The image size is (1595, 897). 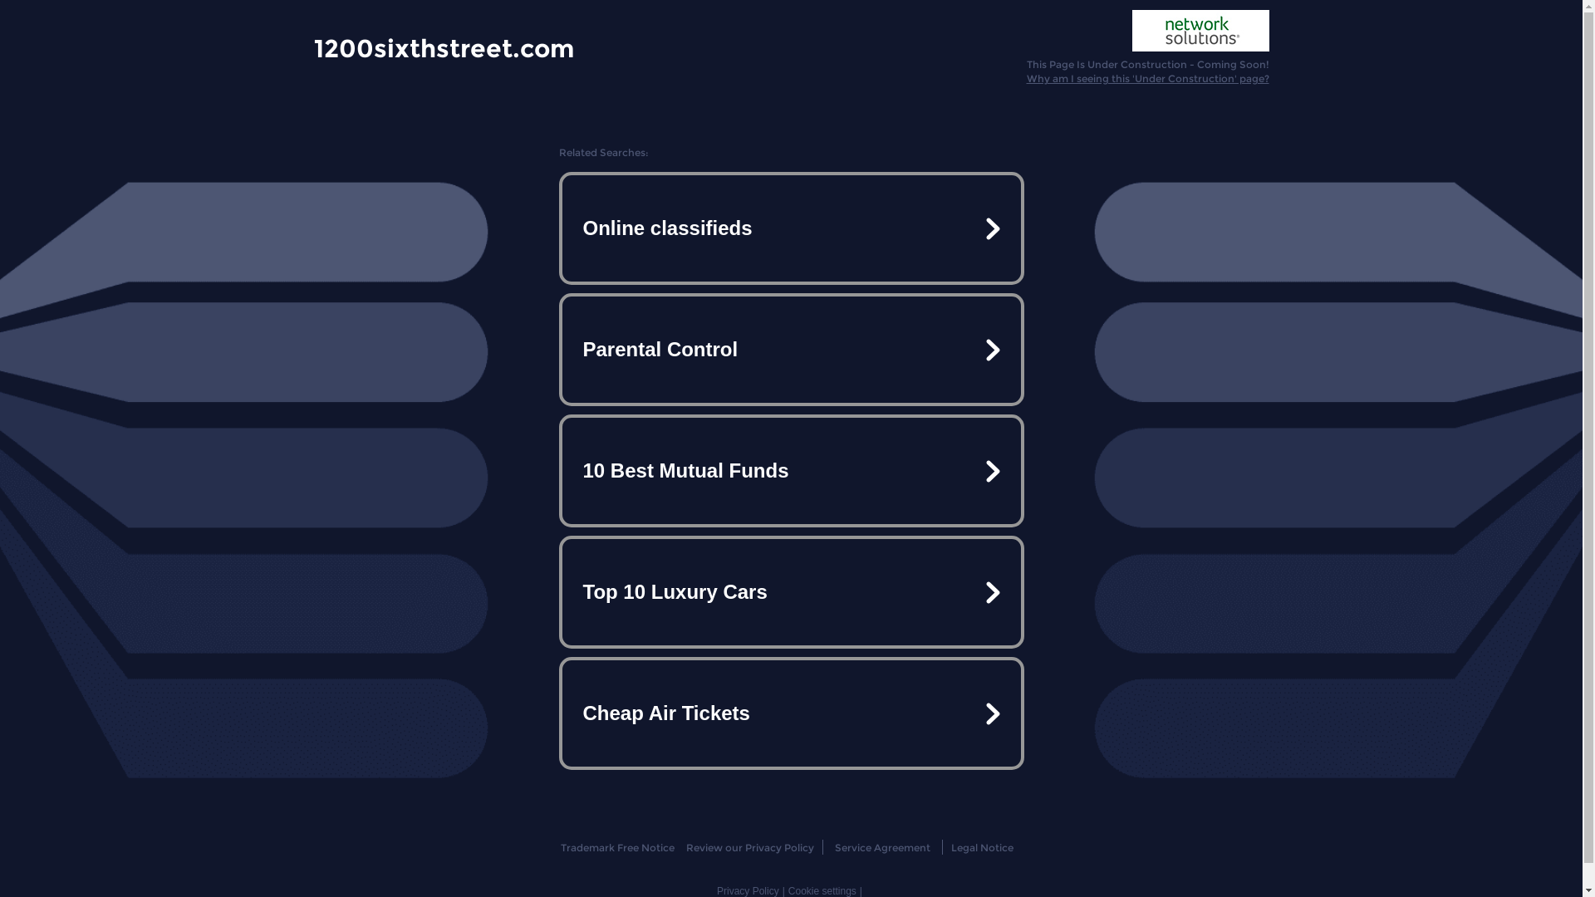 I want to click on Top 10 Luxury Cars, so click(x=791, y=592).